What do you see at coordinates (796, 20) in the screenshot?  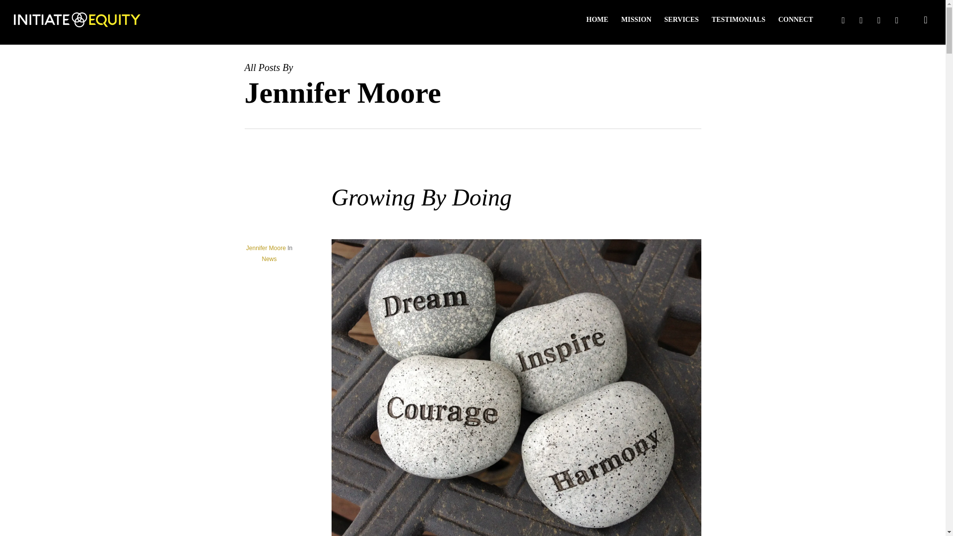 I see `CONNECT` at bounding box center [796, 20].